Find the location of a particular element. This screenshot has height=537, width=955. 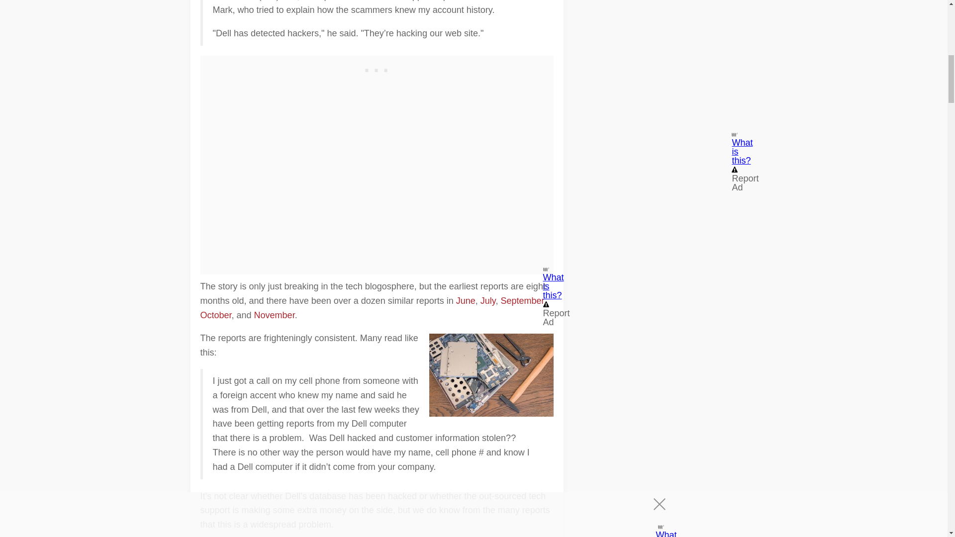

November is located at coordinates (275, 315).